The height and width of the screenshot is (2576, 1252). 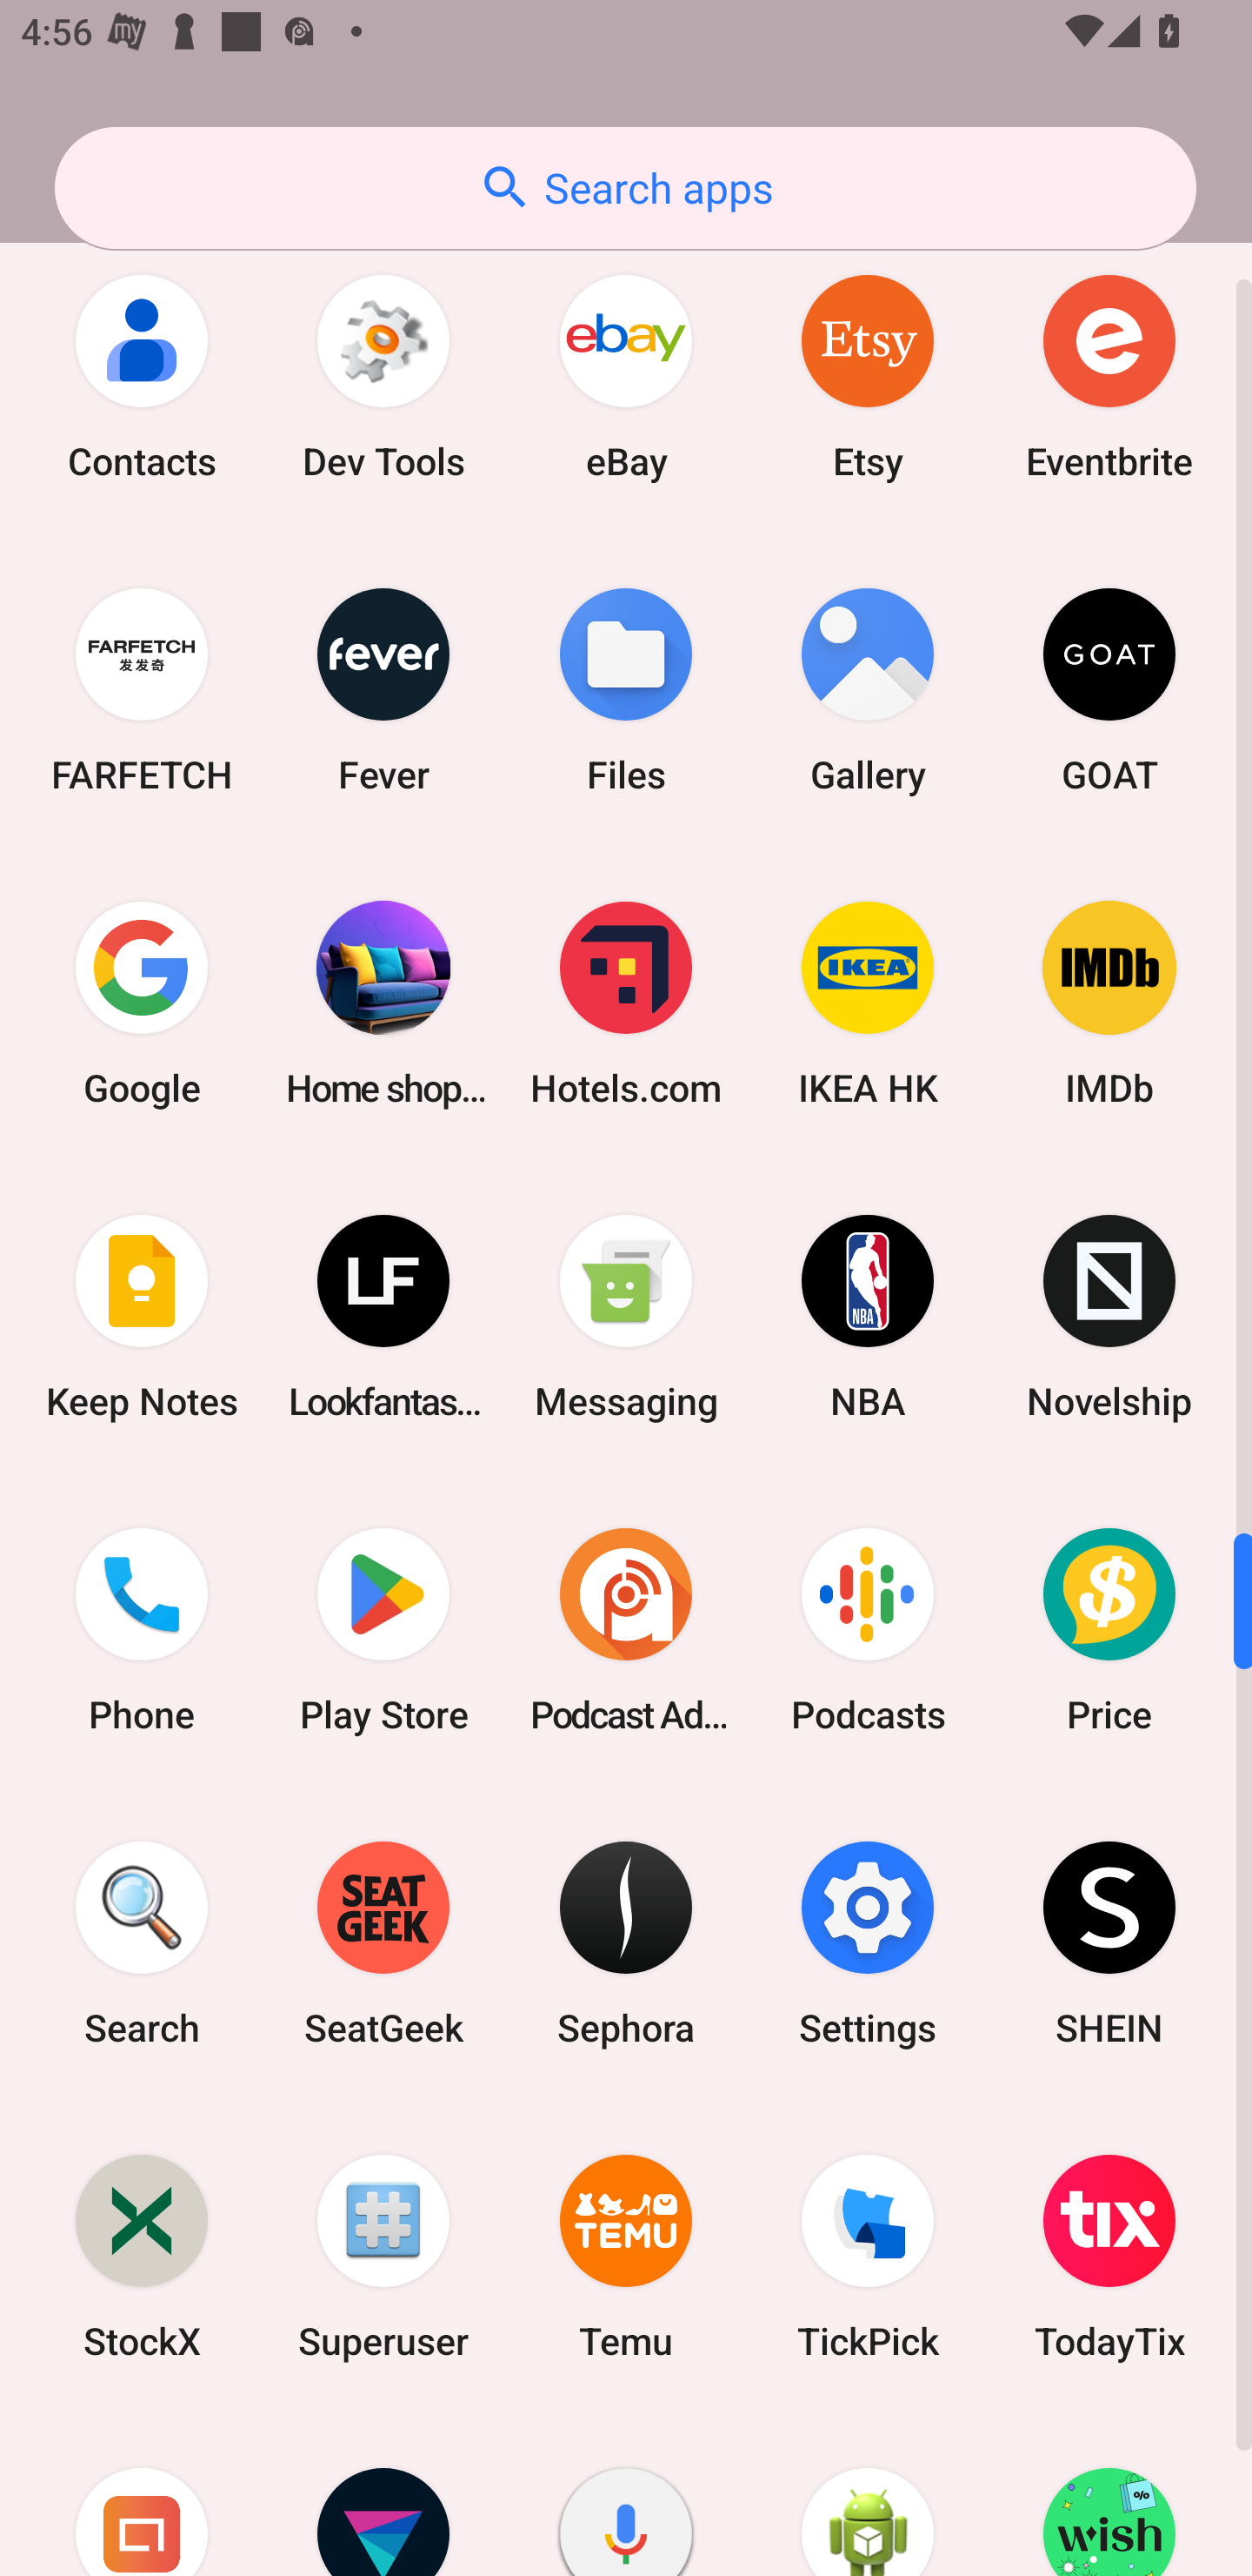 I want to click on StockX, so click(x=142, y=2256).